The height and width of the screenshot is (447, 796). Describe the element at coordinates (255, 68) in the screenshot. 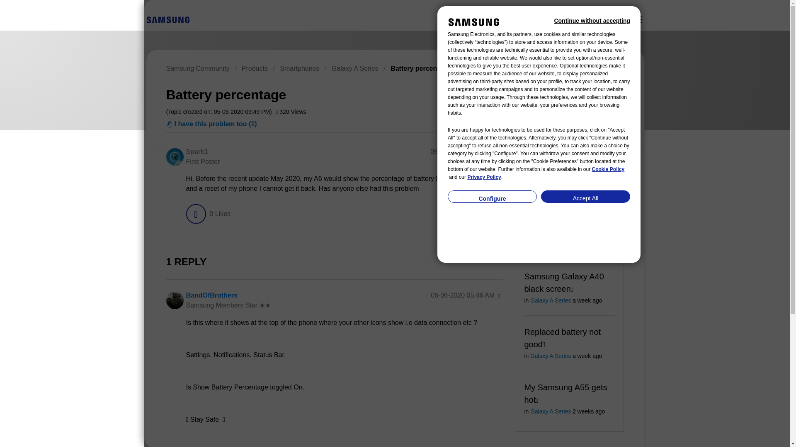

I see `Products` at that location.